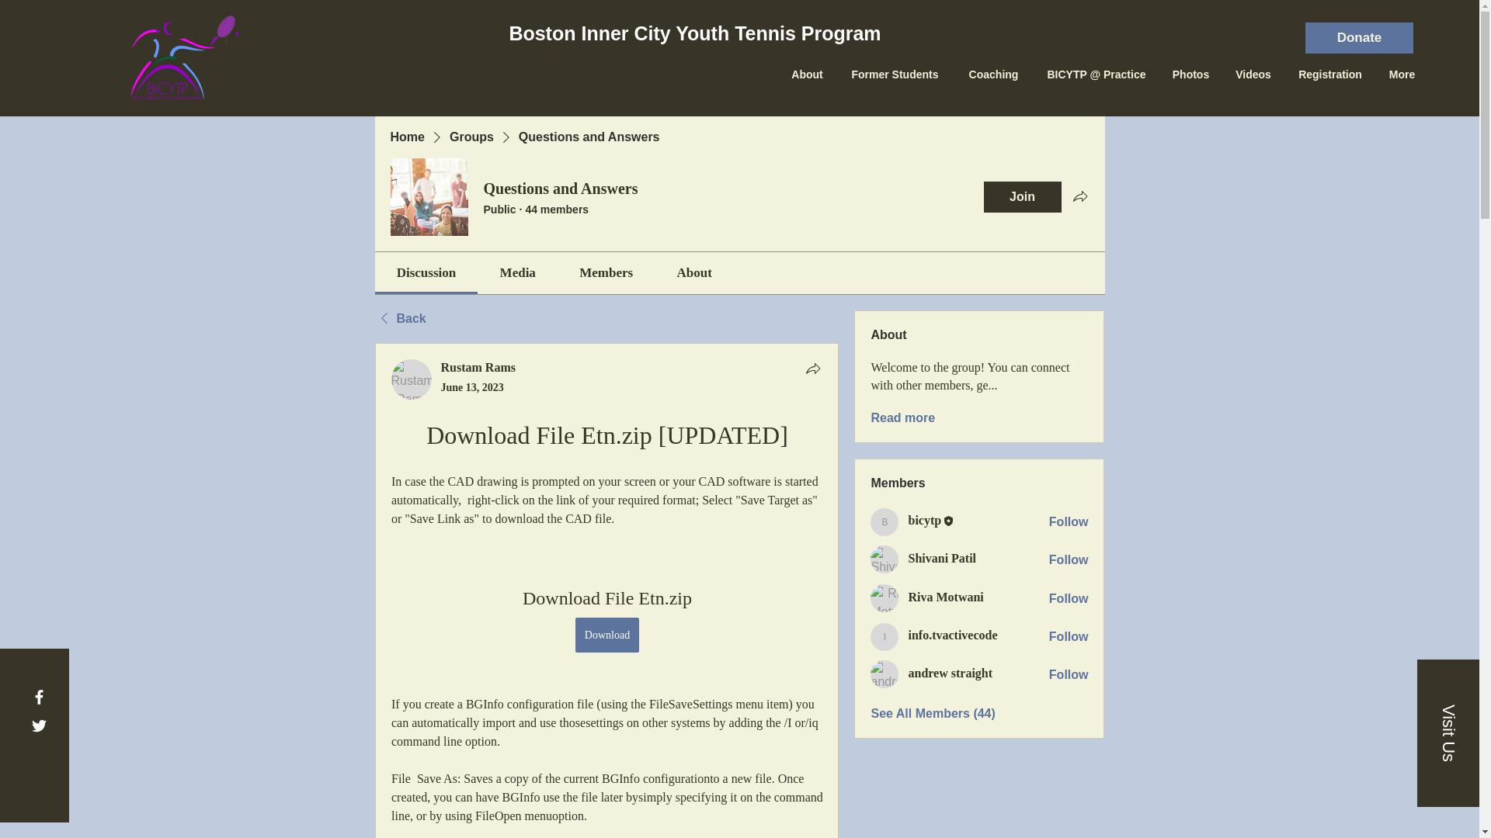  Describe the element at coordinates (1069, 636) in the screenshot. I see `Follow` at that location.